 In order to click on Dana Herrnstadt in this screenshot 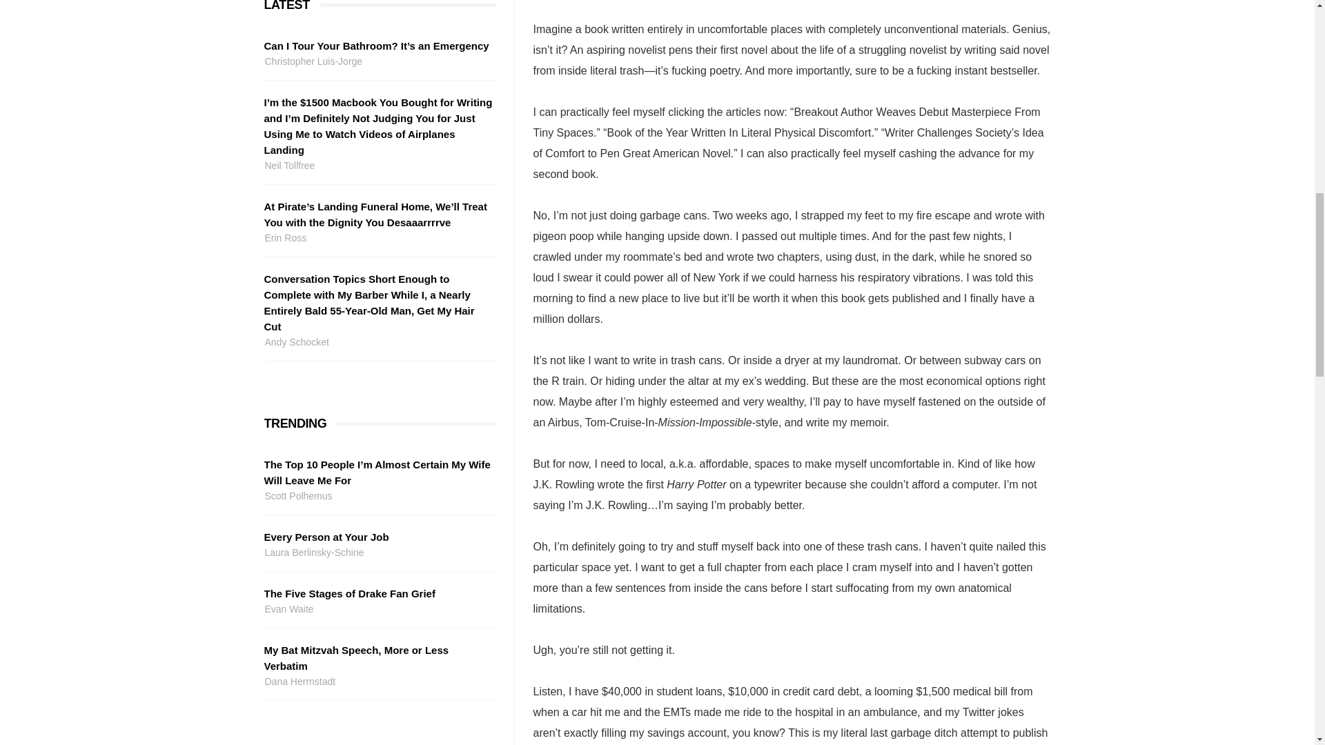, I will do `click(377, 682)`.